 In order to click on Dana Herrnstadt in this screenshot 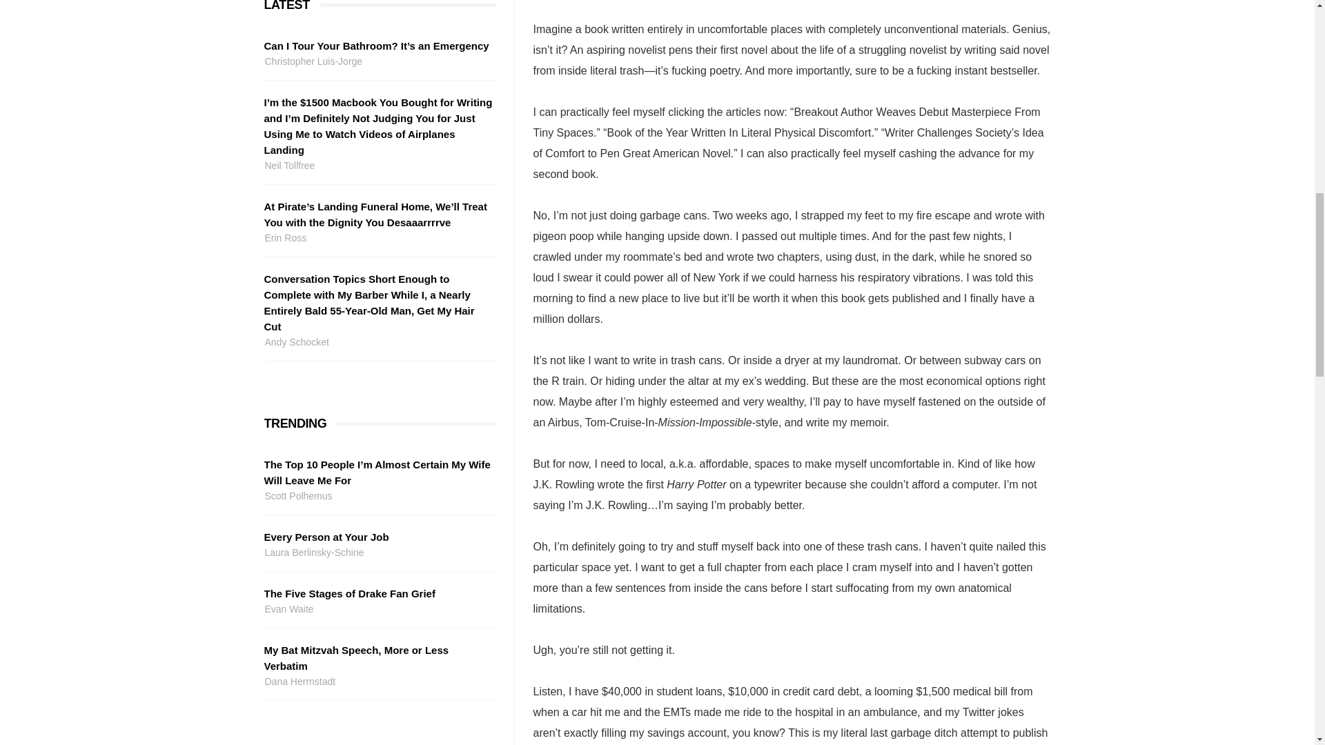, I will do `click(377, 682)`.